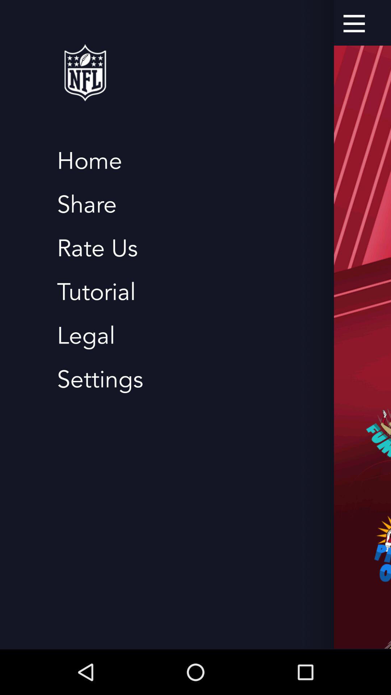 The image size is (391, 695). What do you see at coordinates (87, 205) in the screenshot?
I see `turn off icon above rate us item` at bounding box center [87, 205].